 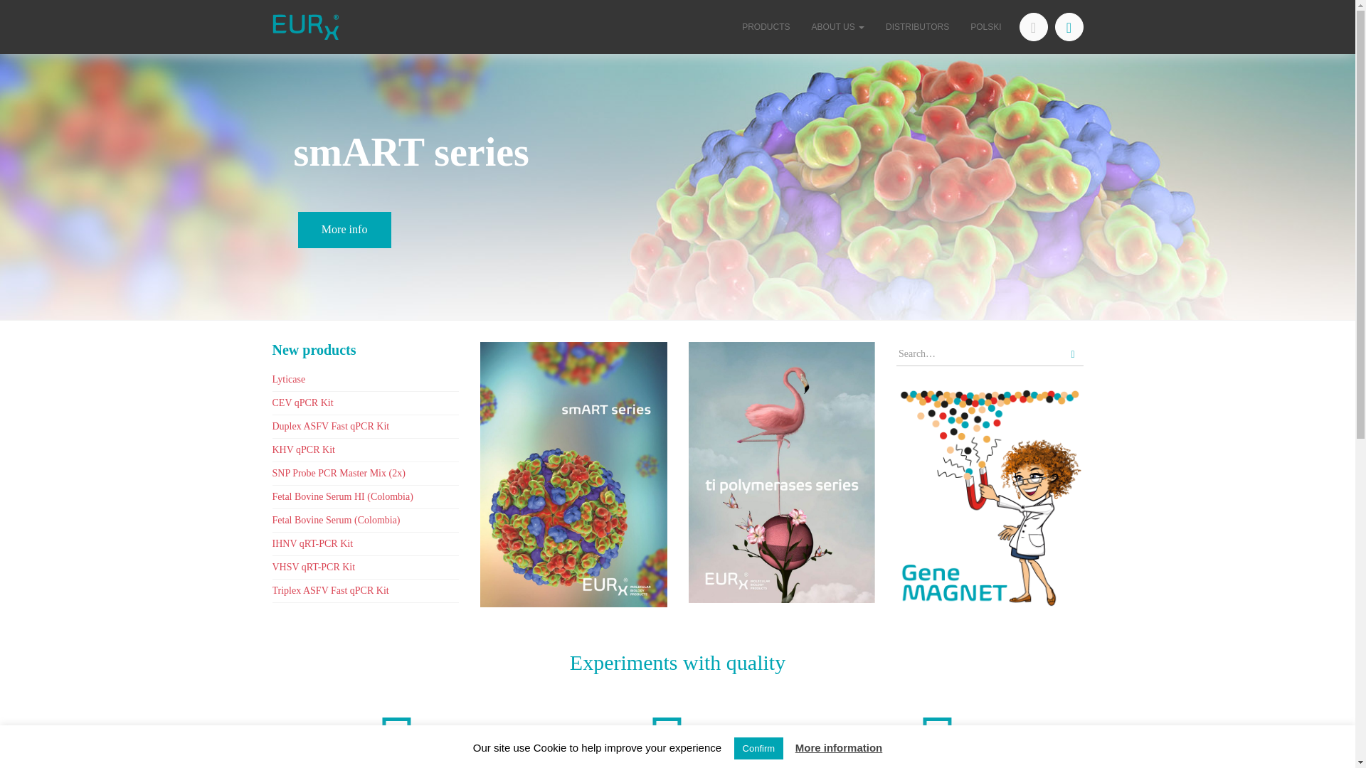 I want to click on KHV qPCR Kit, so click(x=303, y=449).